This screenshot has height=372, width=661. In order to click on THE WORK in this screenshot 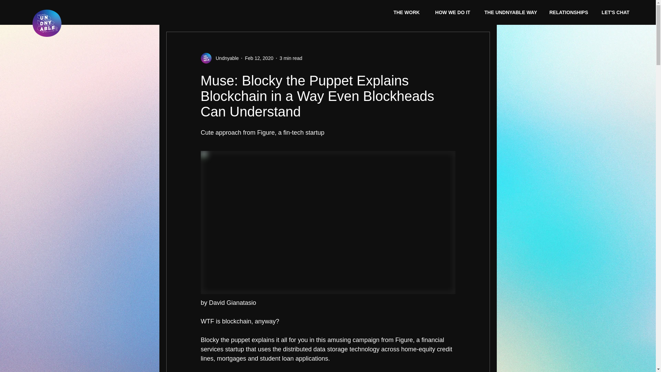, I will do `click(406, 12)`.